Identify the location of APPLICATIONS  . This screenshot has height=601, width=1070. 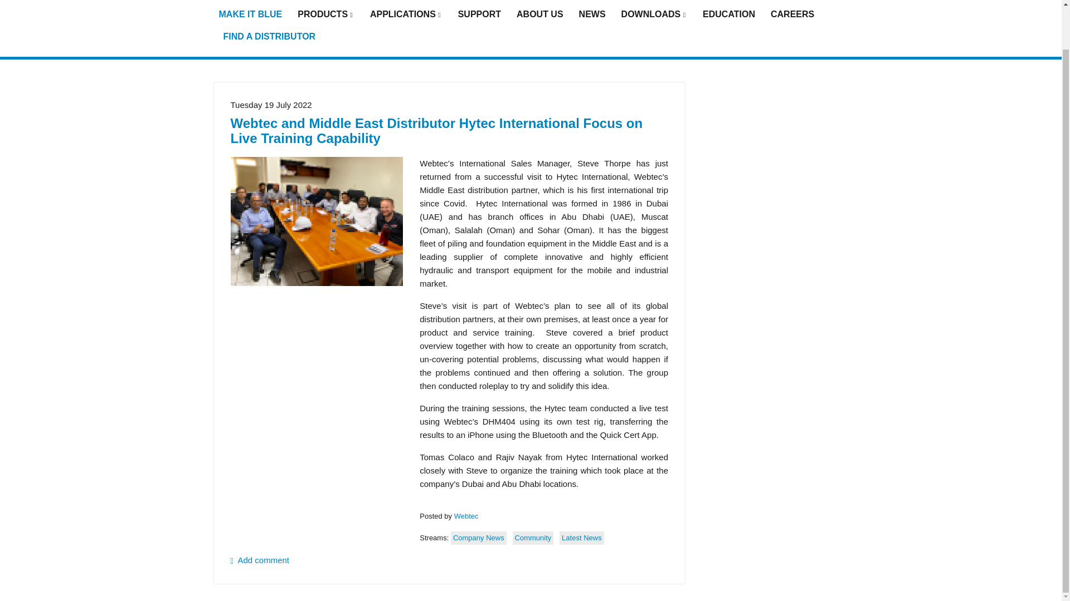
(406, 14).